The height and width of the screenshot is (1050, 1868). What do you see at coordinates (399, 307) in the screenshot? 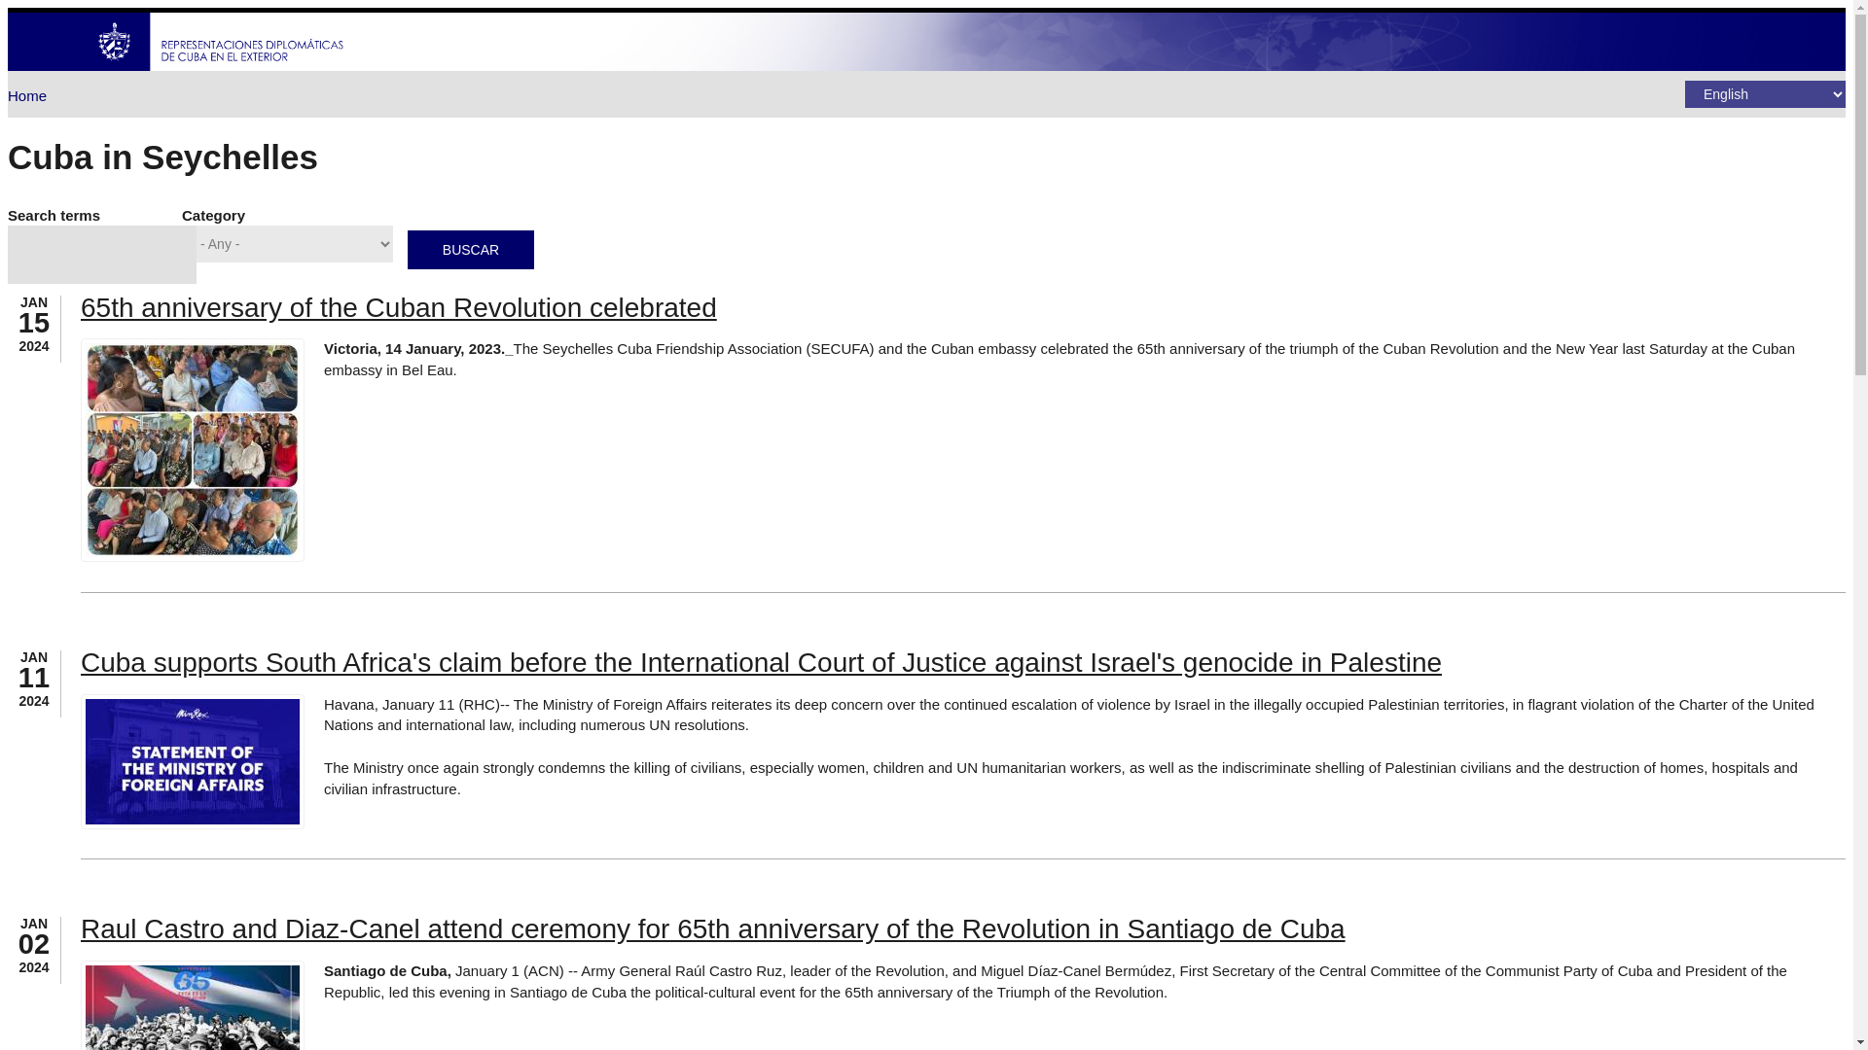
I see `65th anniversary of the Cuban Revolution celebrated` at bounding box center [399, 307].